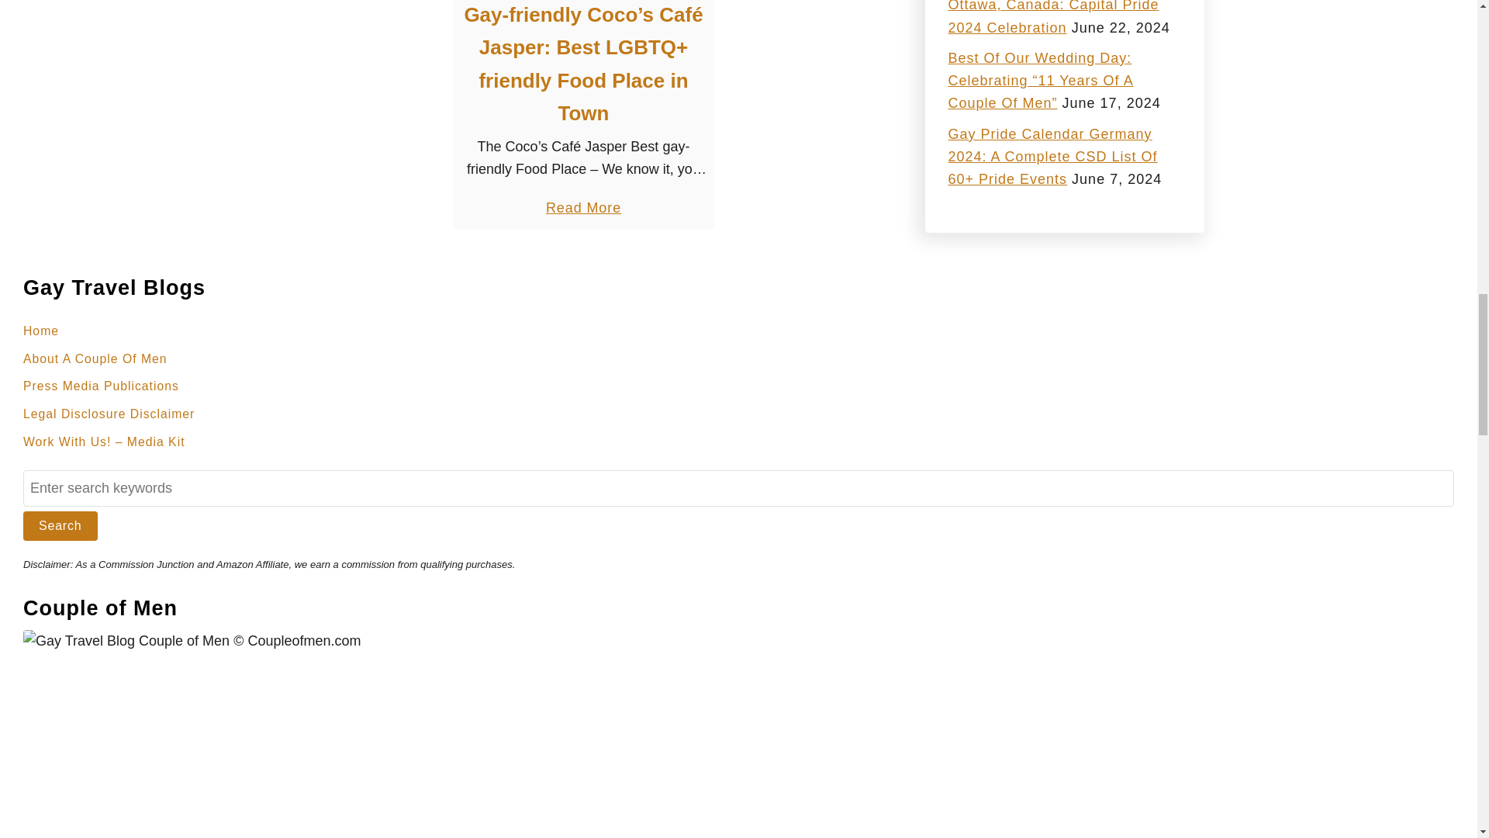 This screenshot has height=838, width=1489. Describe the element at coordinates (60, 525) in the screenshot. I see `Search` at that location.